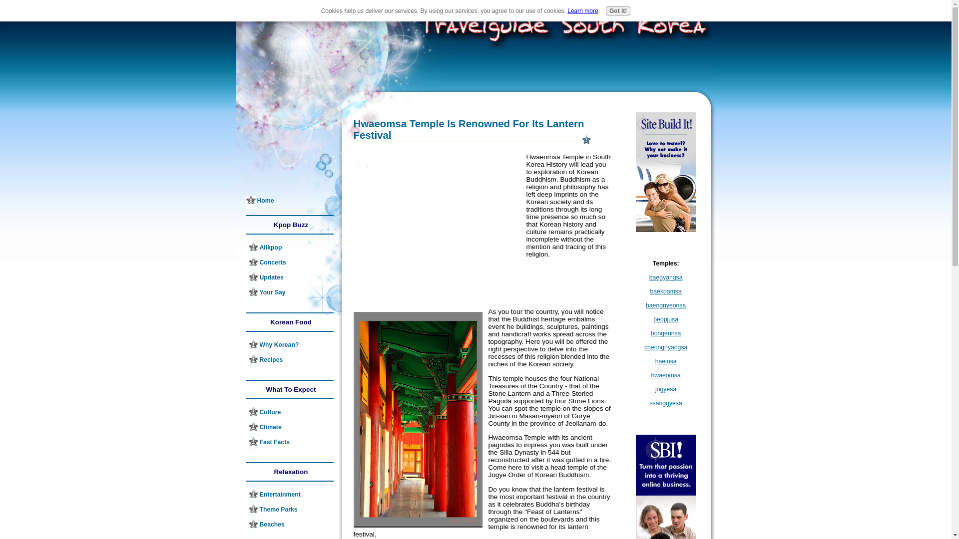 The image size is (959, 539). What do you see at coordinates (291, 265) in the screenshot?
I see `Concerts` at bounding box center [291, 265].